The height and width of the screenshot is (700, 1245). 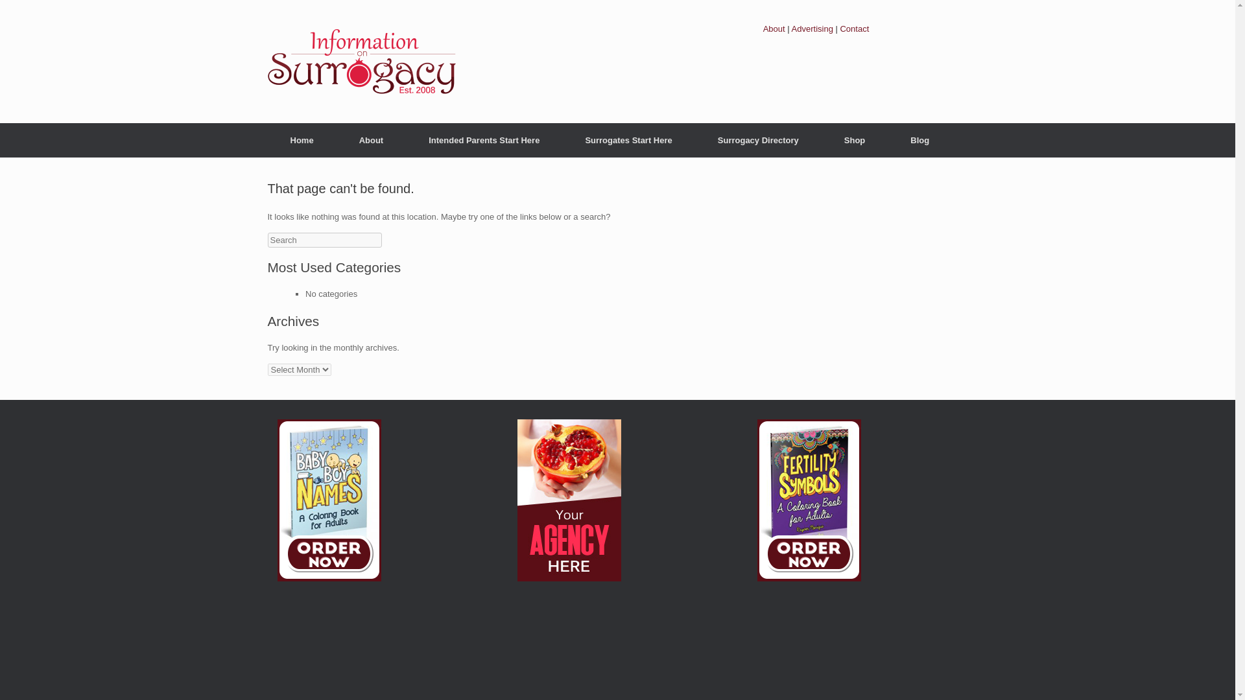 I want to click on Surrogates Start Here, so click(x=628, y=140).